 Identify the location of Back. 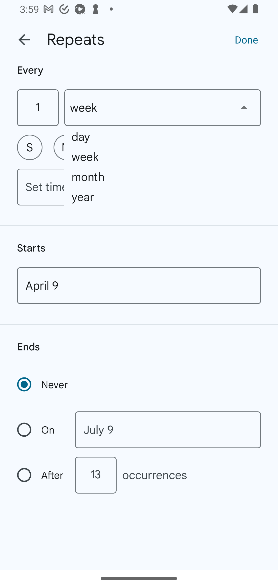
(24, 40).